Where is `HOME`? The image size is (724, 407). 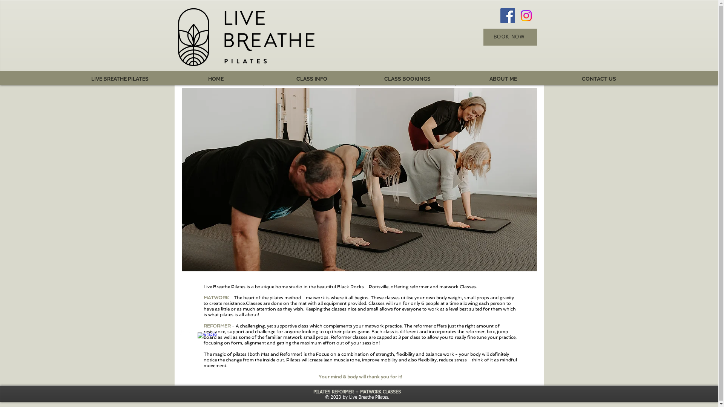 HOME is located at coordinates (216, 79).